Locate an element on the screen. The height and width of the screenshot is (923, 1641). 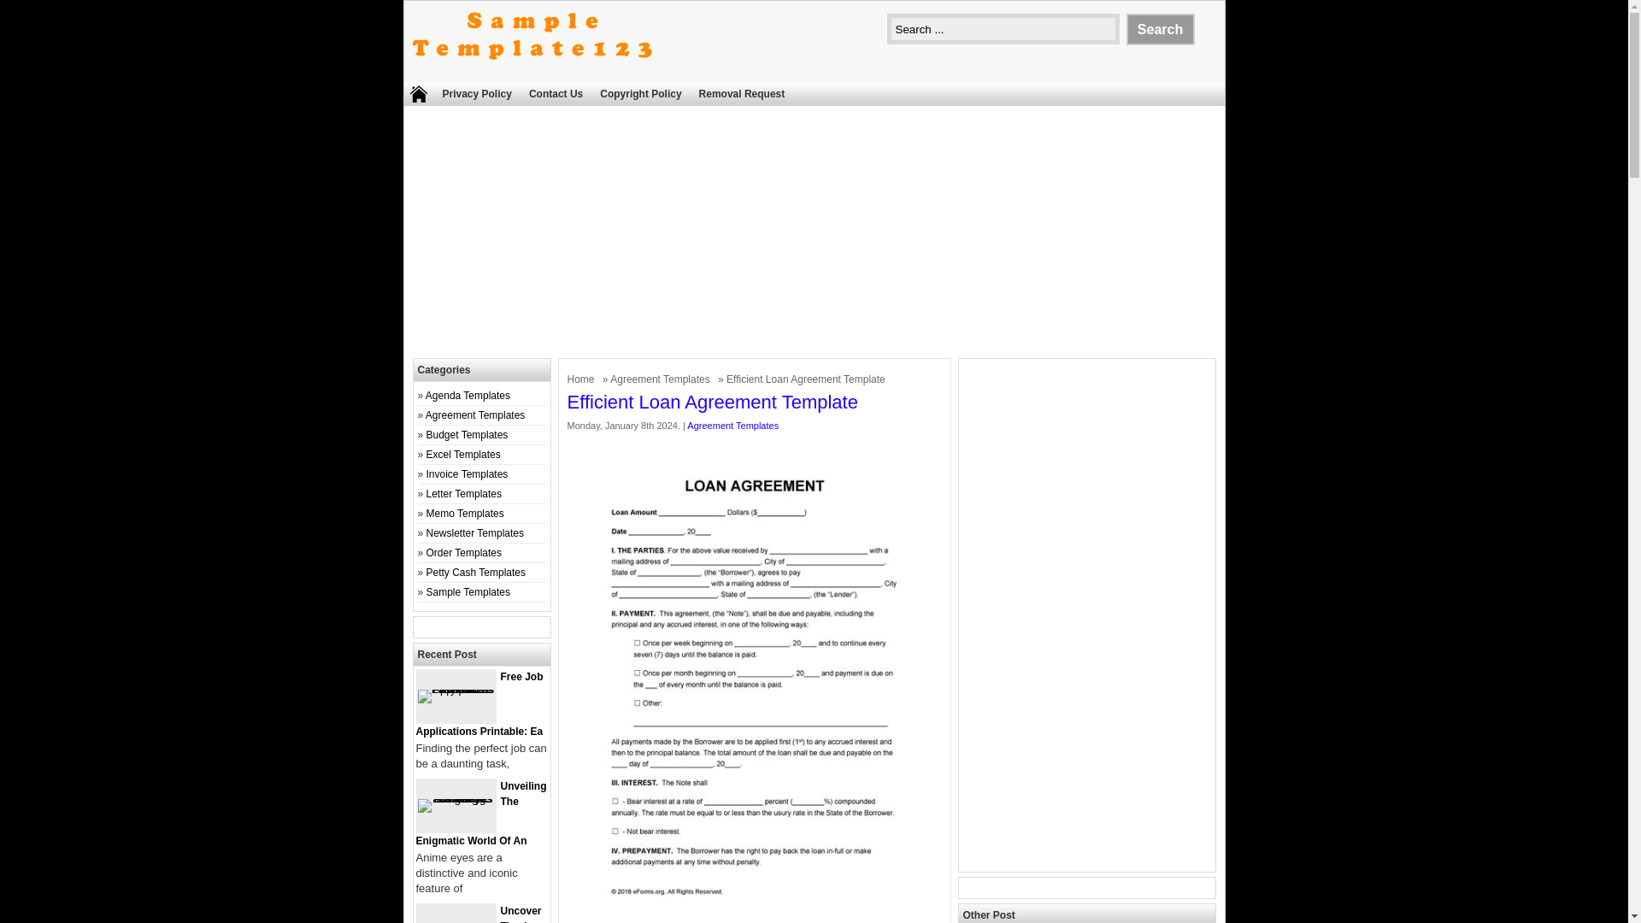
Privacy Policy is located at coordinates (477, 94).